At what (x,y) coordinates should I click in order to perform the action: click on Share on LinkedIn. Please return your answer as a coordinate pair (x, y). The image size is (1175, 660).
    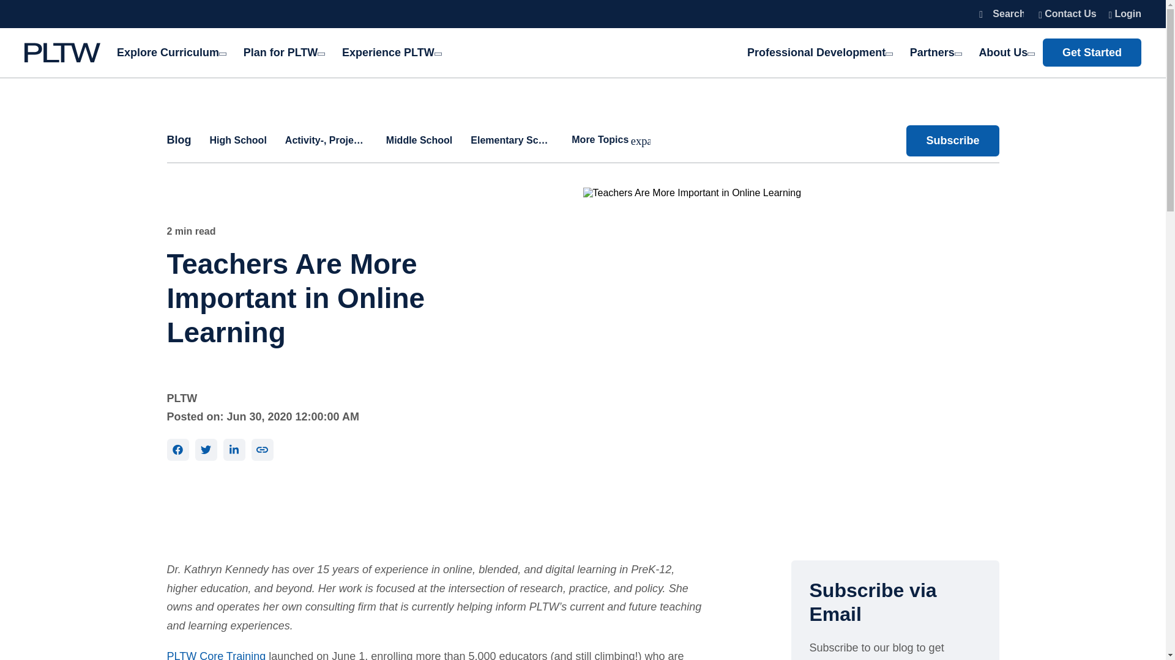
    Looking at the image, I should click on (234, 450).